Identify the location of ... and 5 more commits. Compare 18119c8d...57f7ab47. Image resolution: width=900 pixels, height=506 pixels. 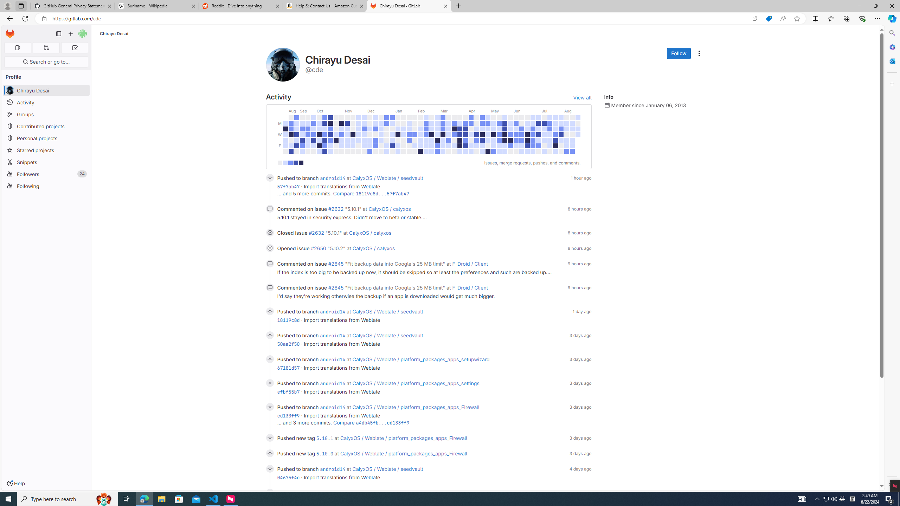
(434, 194).